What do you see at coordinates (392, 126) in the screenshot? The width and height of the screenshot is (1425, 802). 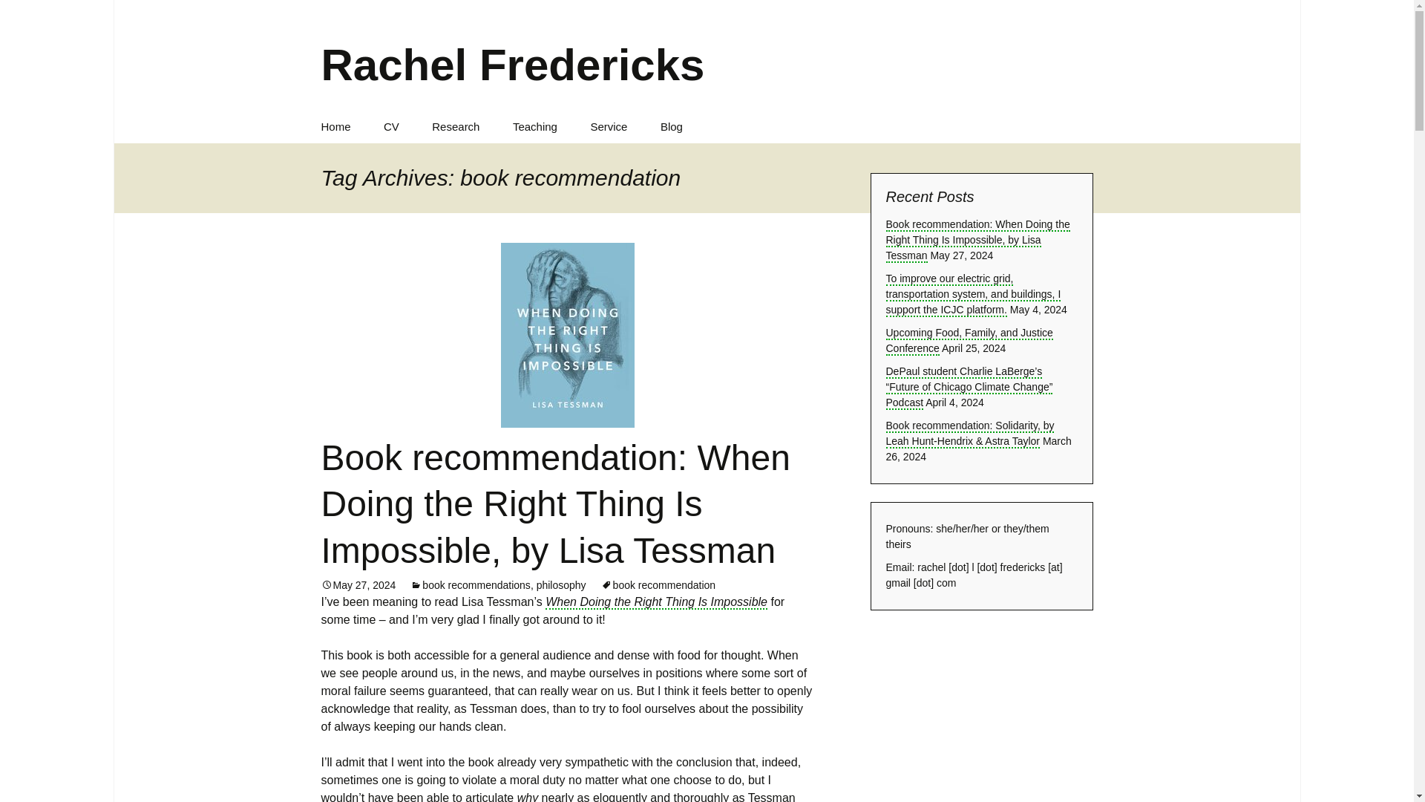 I see `CV` at bounding box center [392, 126].